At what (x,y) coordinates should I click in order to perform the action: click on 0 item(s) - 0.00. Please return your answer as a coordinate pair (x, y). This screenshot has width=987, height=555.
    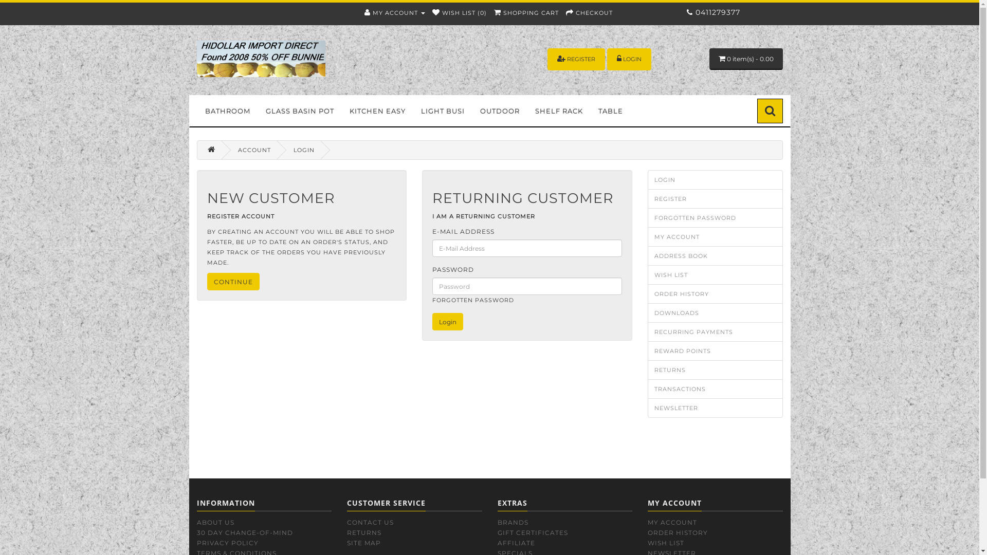
    Looking at the image, I should click on (746, 59).